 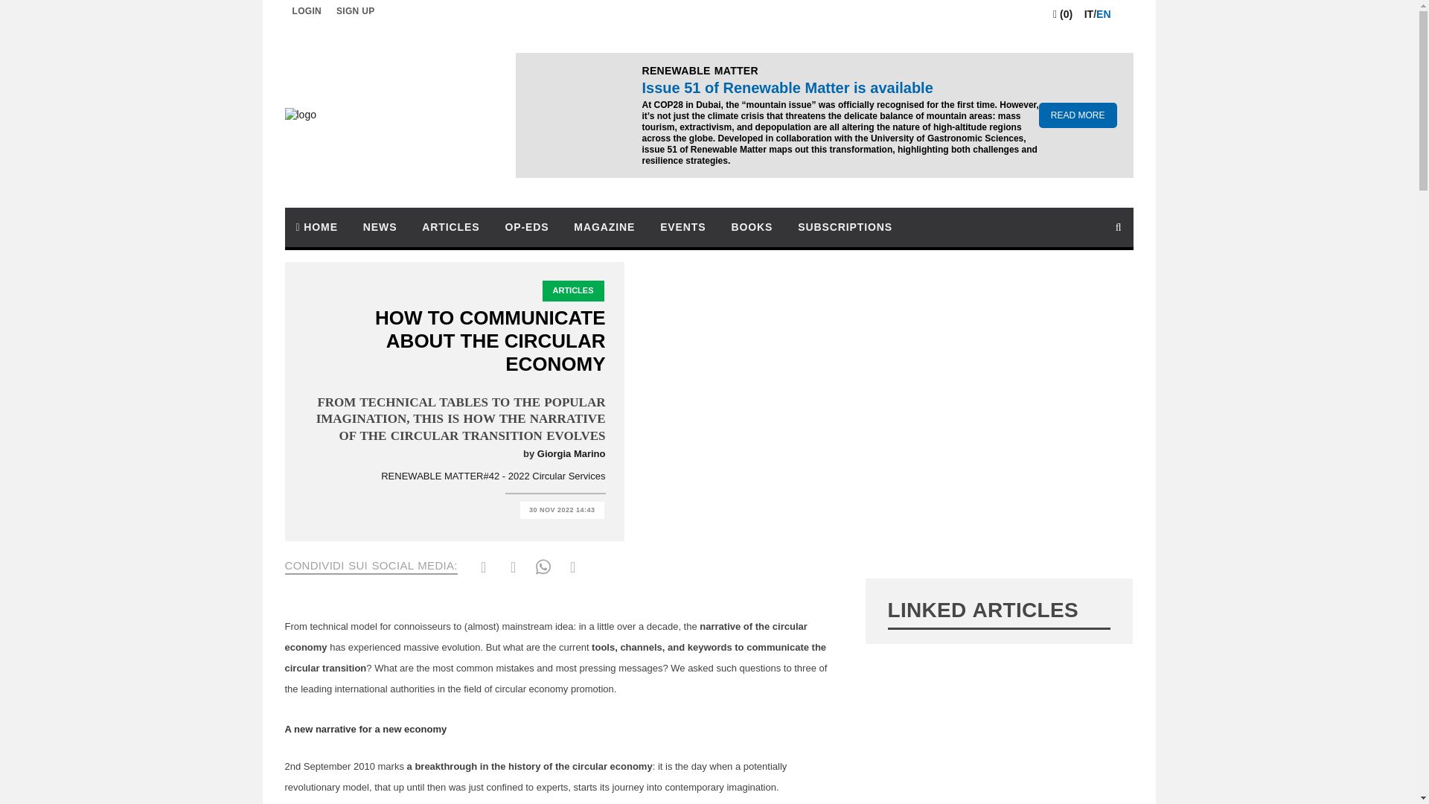 What do you see at coordinates (604, 226) in the screenshot?
I see `Magazine` at bounding box center [604, 226].